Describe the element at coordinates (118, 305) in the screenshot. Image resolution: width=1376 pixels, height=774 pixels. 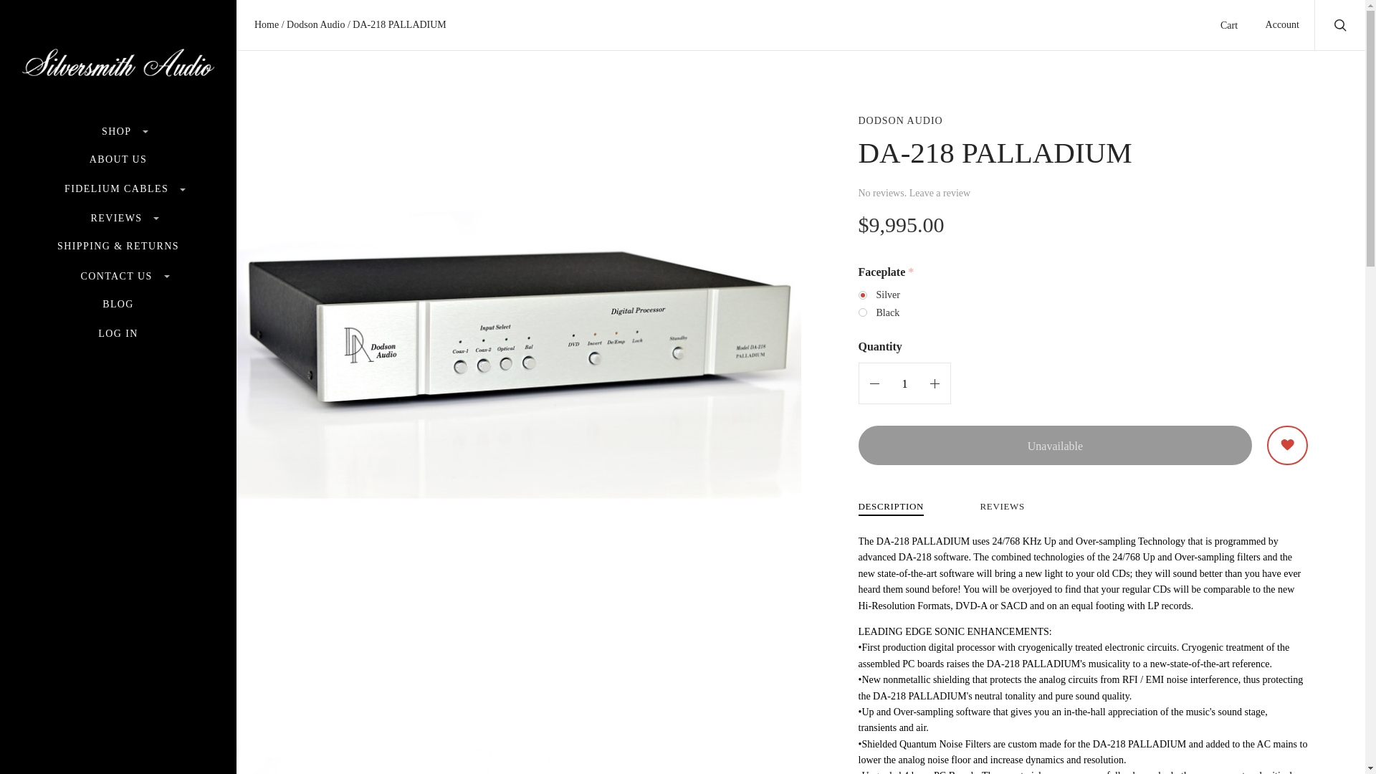
I see `BLOG` at that location.